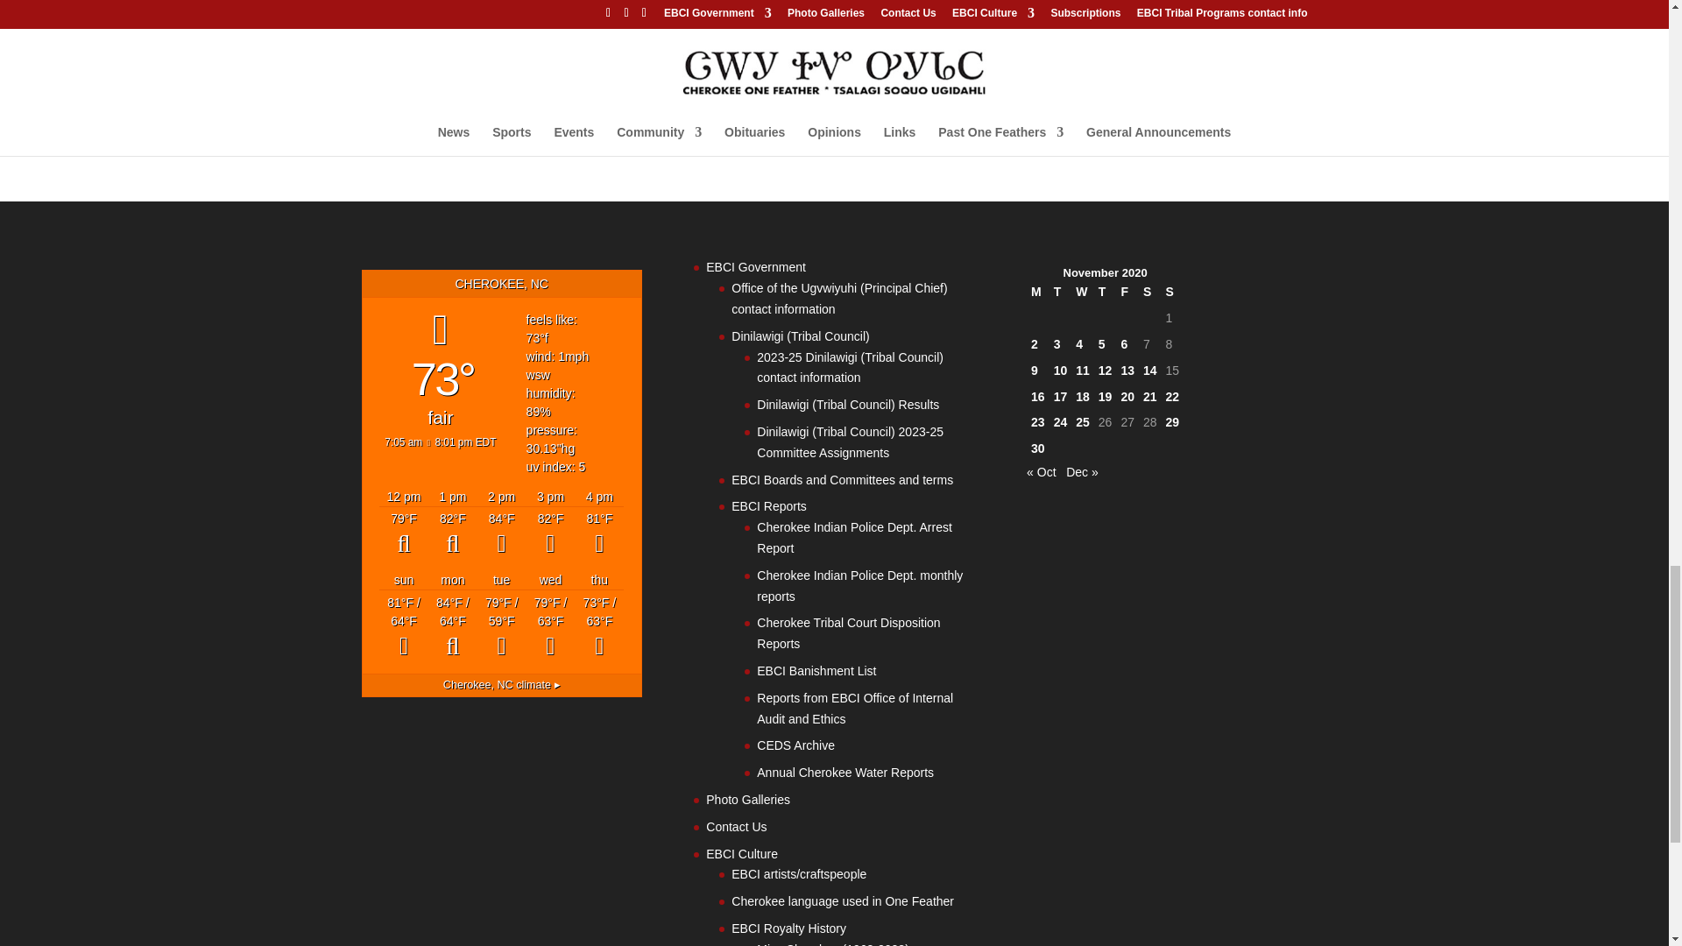 This screenshot has height=946, width=1682. I want to click on Scattered Thunderstorms, so click(599, 534).